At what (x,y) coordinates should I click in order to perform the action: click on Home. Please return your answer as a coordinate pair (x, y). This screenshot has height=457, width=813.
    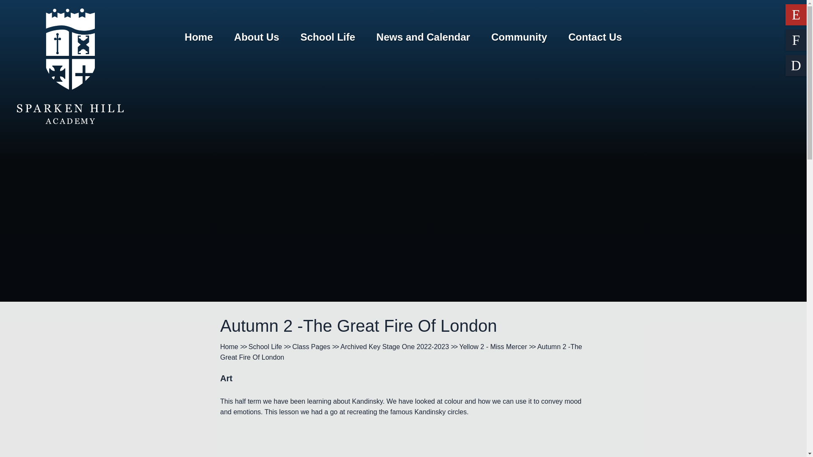
    Looking at the image, I should click on (199, 37).